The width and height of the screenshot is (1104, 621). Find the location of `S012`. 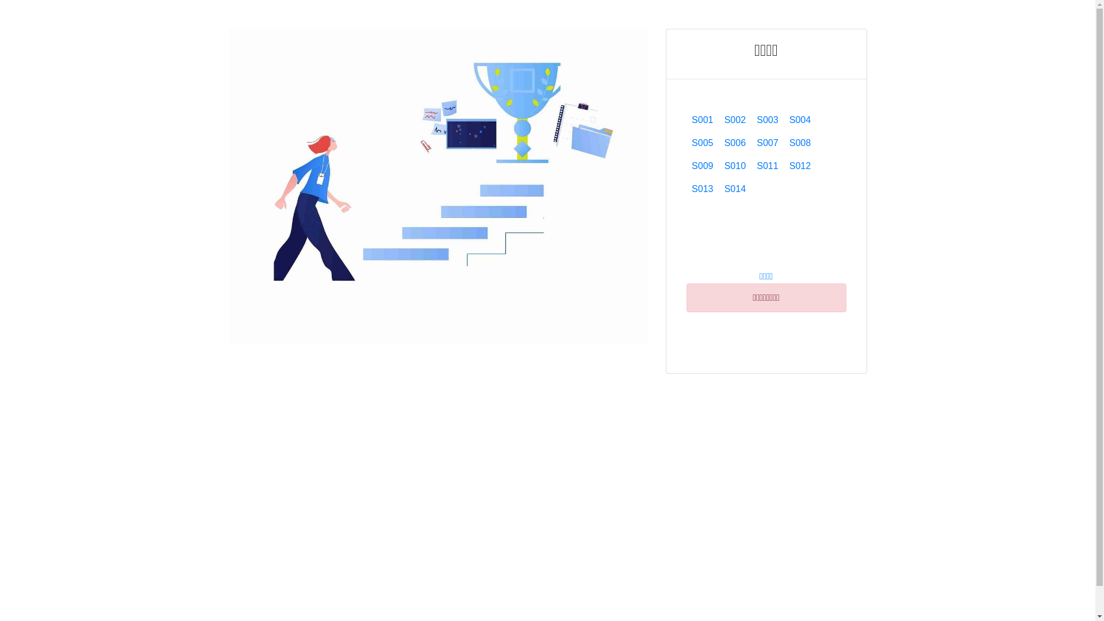

S012 is located at coordinates (800, 166).